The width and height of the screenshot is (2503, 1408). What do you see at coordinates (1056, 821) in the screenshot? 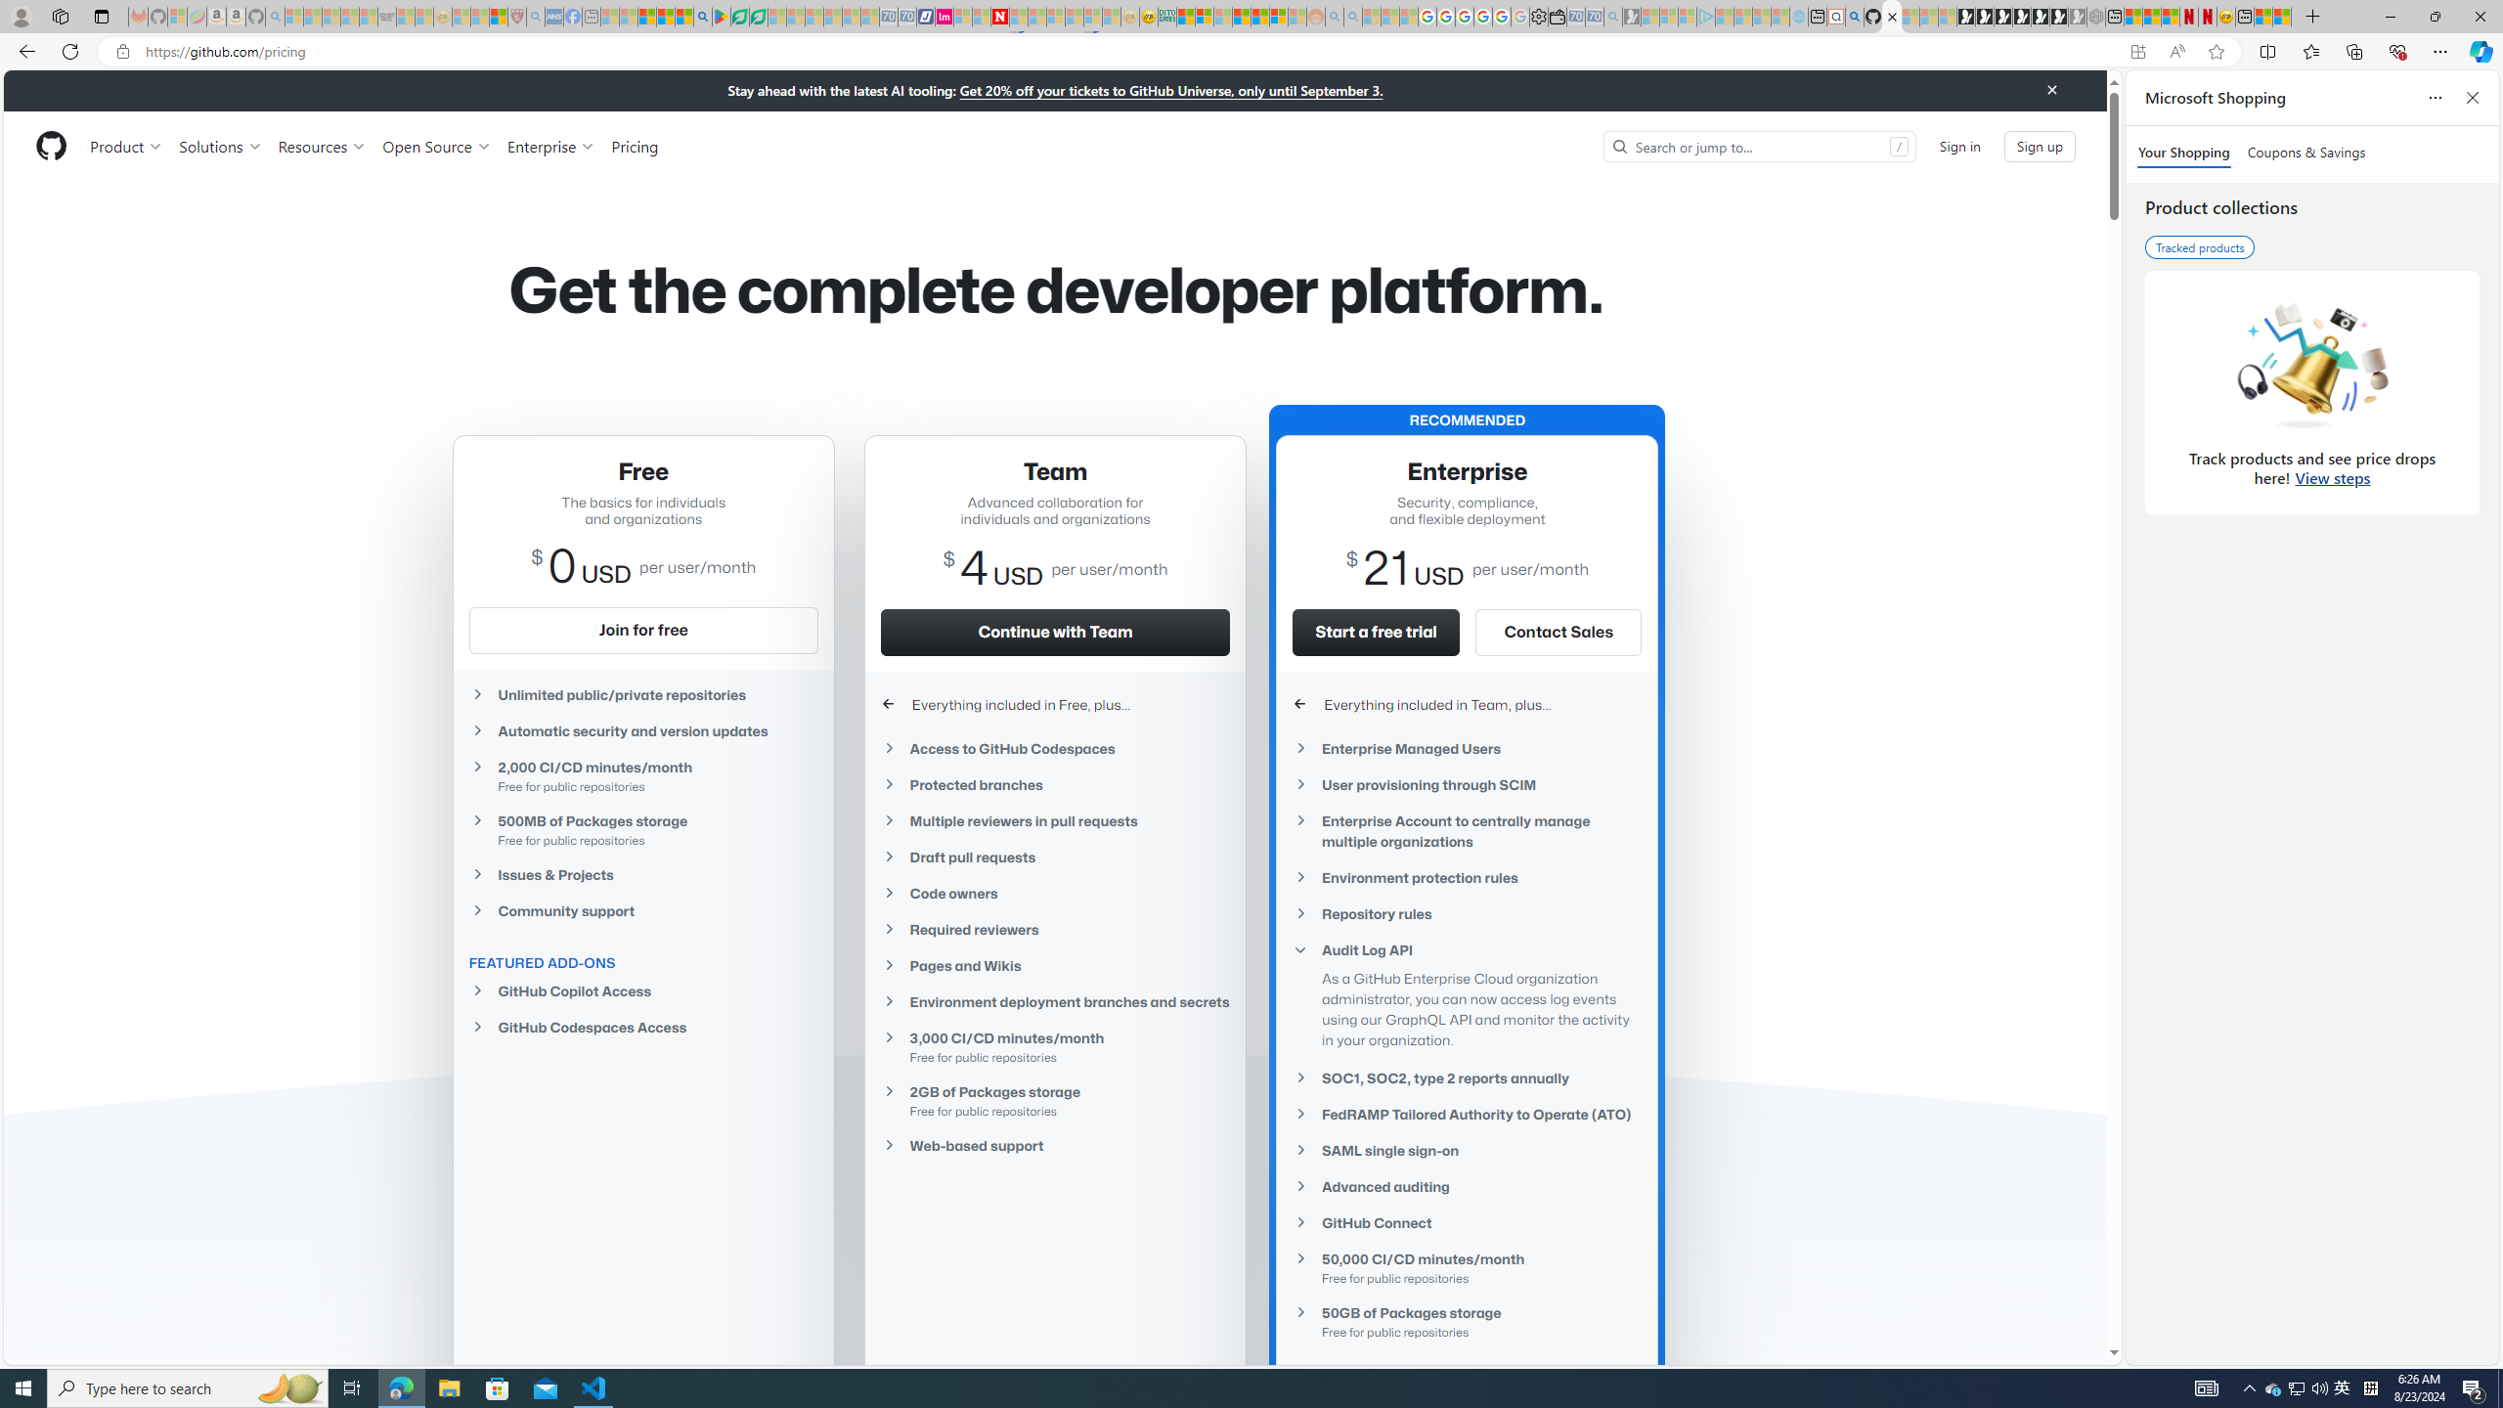
I see `Multiple reviewers in pull requests` at bounding box center [1056, 821].